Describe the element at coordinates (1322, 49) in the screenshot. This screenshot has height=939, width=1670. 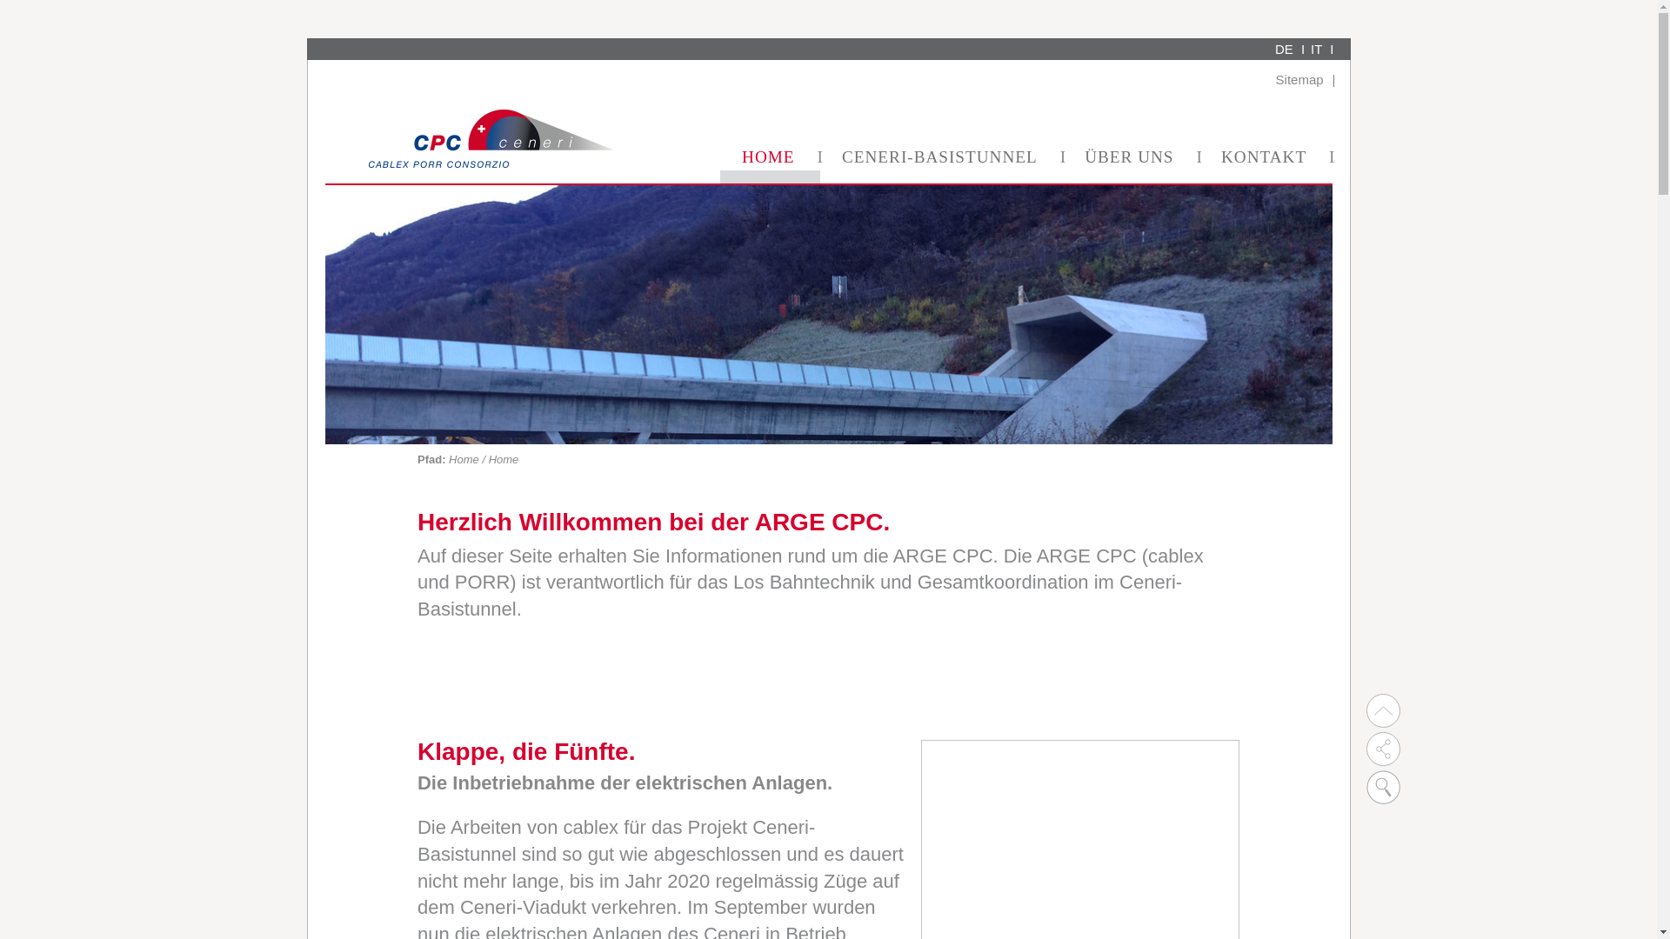
I see `IT` at that location.